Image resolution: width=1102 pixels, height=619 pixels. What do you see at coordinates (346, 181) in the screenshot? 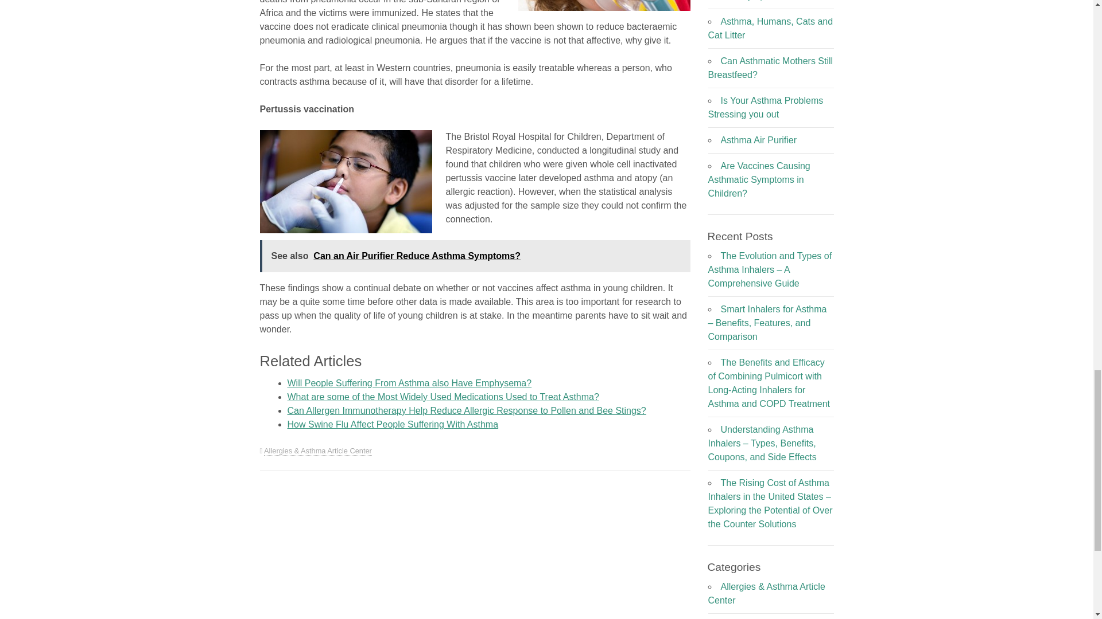
I see `Pertussis vaccination` at bounding box center [346, 181].